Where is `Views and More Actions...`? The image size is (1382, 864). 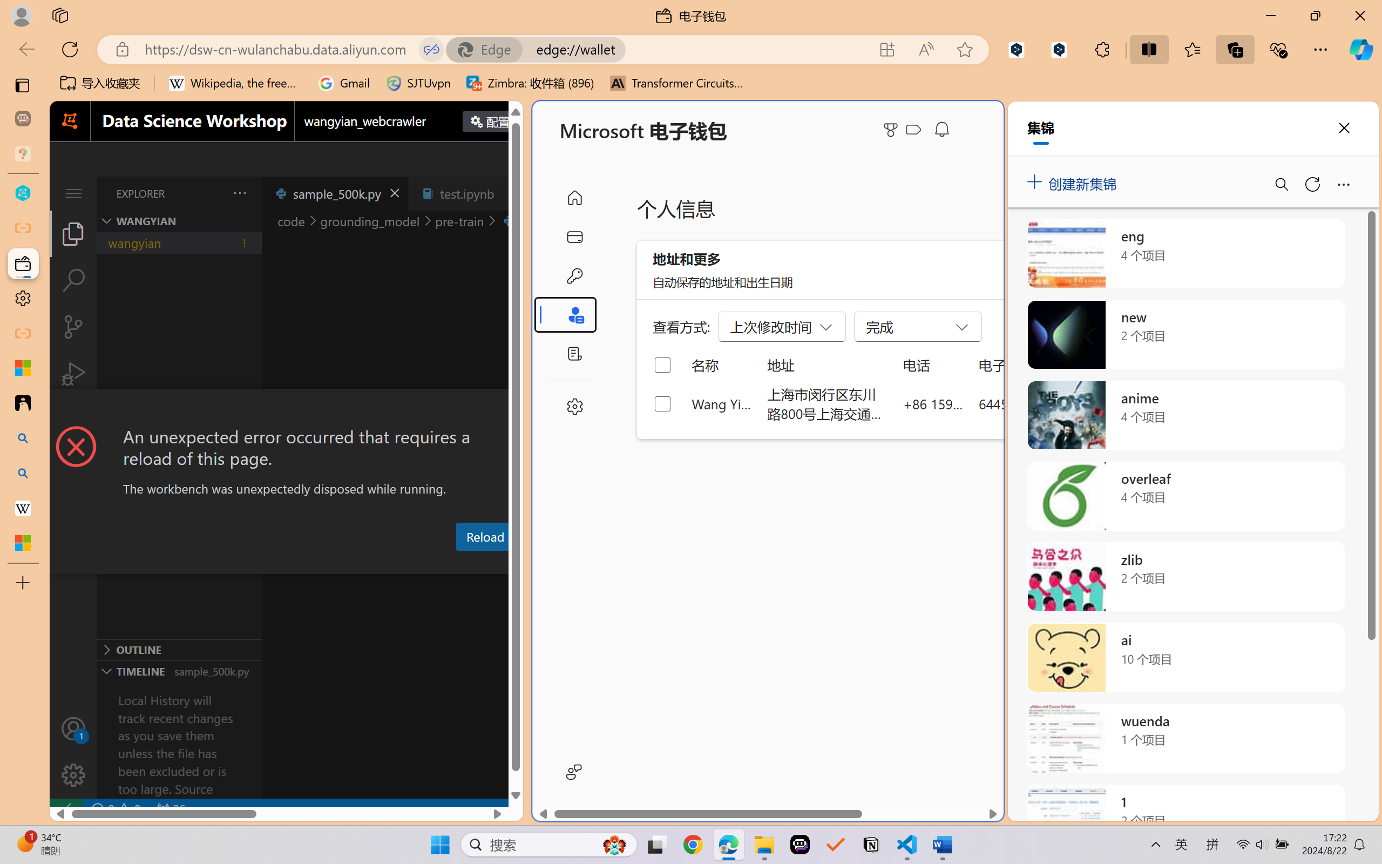 Views and More Actions... is located at coordinates (239, 193).